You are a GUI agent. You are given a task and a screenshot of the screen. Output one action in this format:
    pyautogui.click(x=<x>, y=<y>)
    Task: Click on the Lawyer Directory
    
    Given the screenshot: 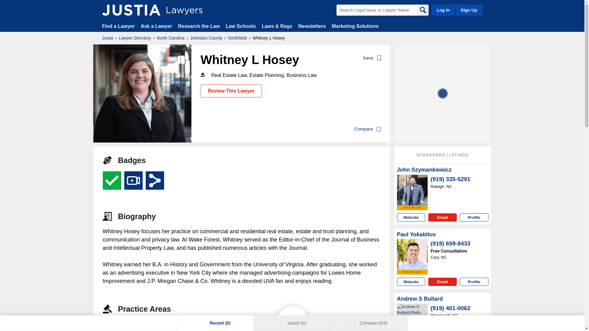 What is the action you would take?
    pyautogui.click(x=135, y=38)
    